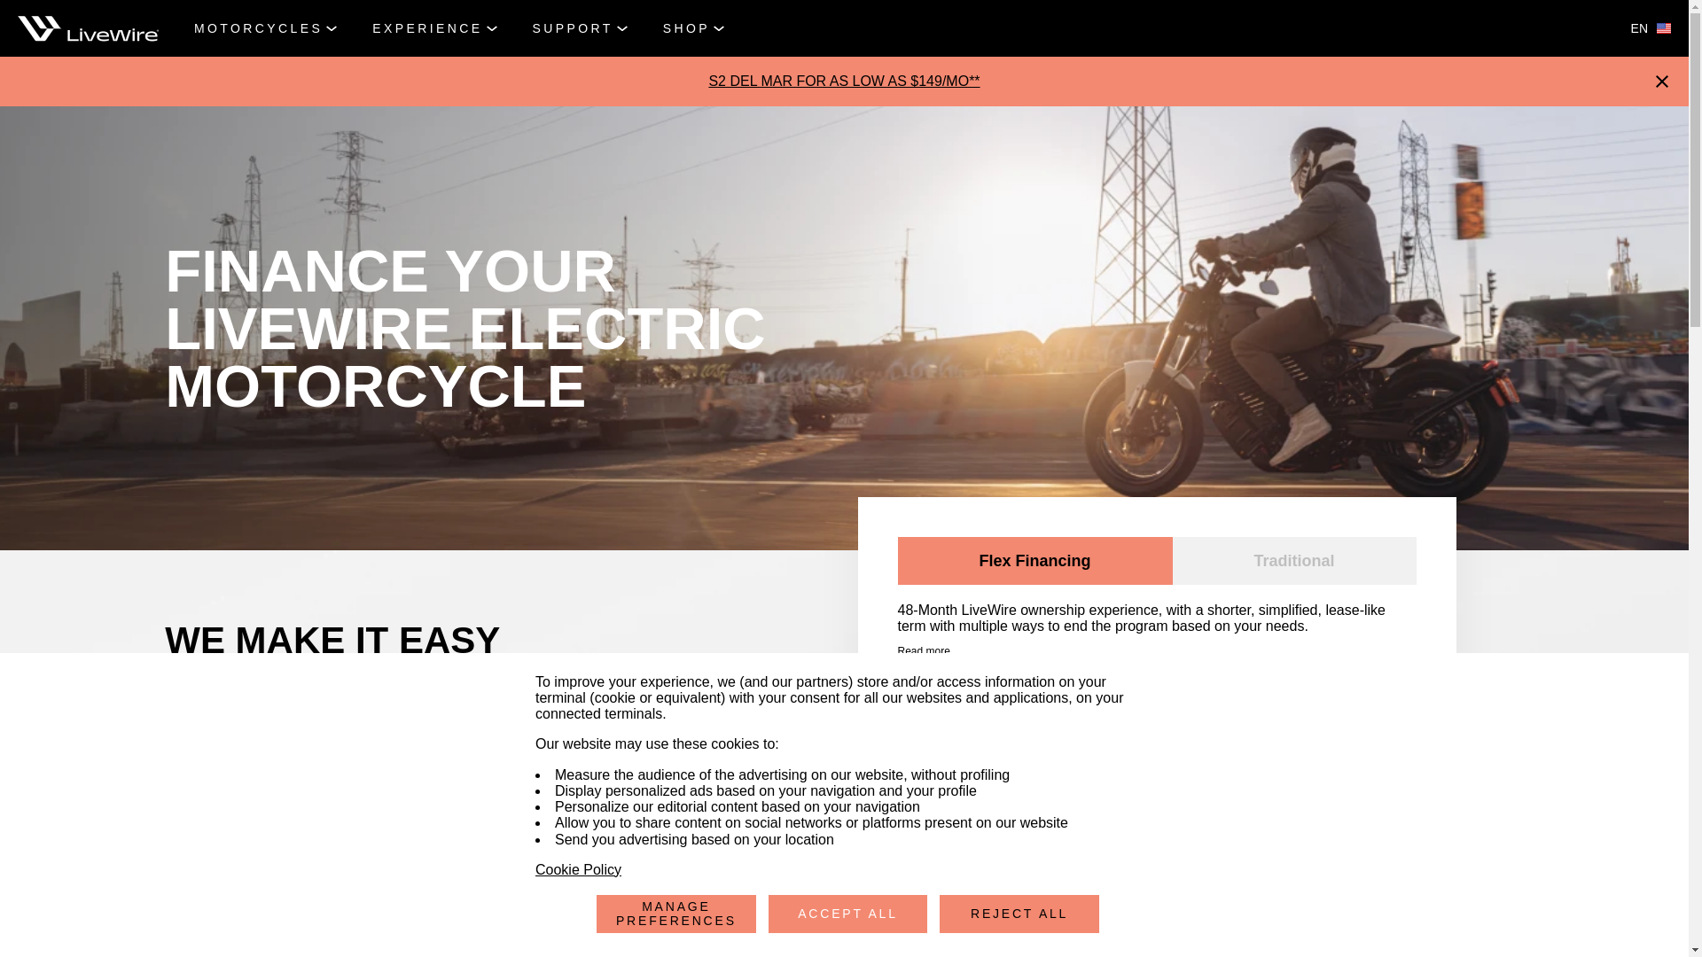 The height and width of the screenshot is (957, 1702). What do you see at coordinates (1034, 560) in the screenshot?
I see `Flex Financing` at bounding box center [1034, 560].